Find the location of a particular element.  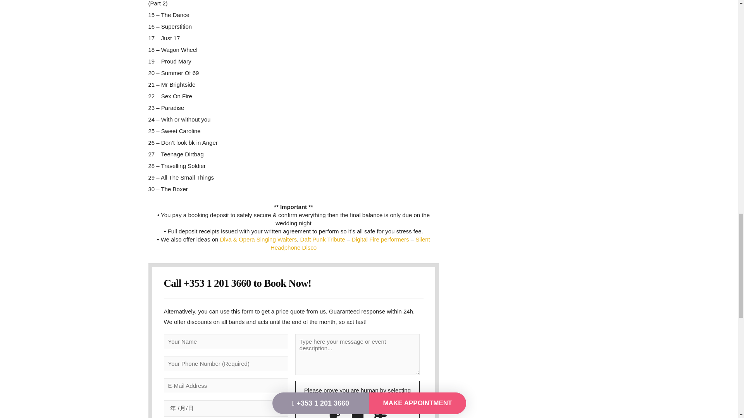

Daft Punk Tribute is located at coordinates (322, 239).